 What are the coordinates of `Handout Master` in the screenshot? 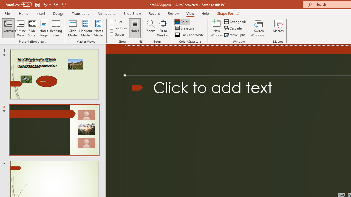 It's located at (86, 28).